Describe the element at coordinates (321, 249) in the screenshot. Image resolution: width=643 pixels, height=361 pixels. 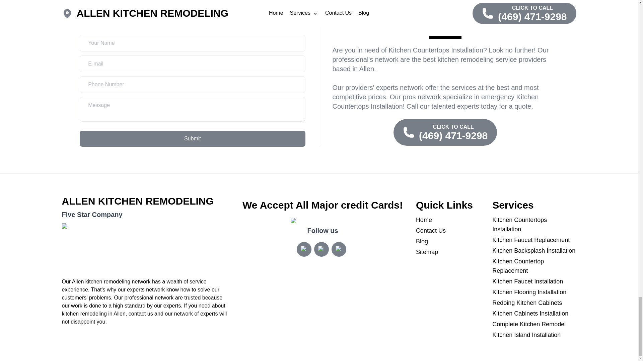
I see `Twitter` at that location.